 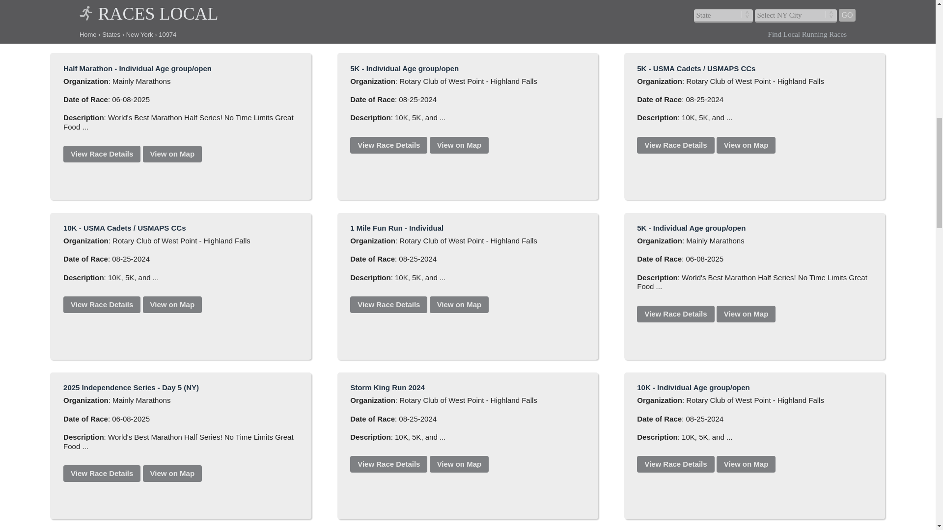 What do you see at coordinates (675, 145) in the screenshot?
I see `View Race Details` at bounding box center [675, 145].